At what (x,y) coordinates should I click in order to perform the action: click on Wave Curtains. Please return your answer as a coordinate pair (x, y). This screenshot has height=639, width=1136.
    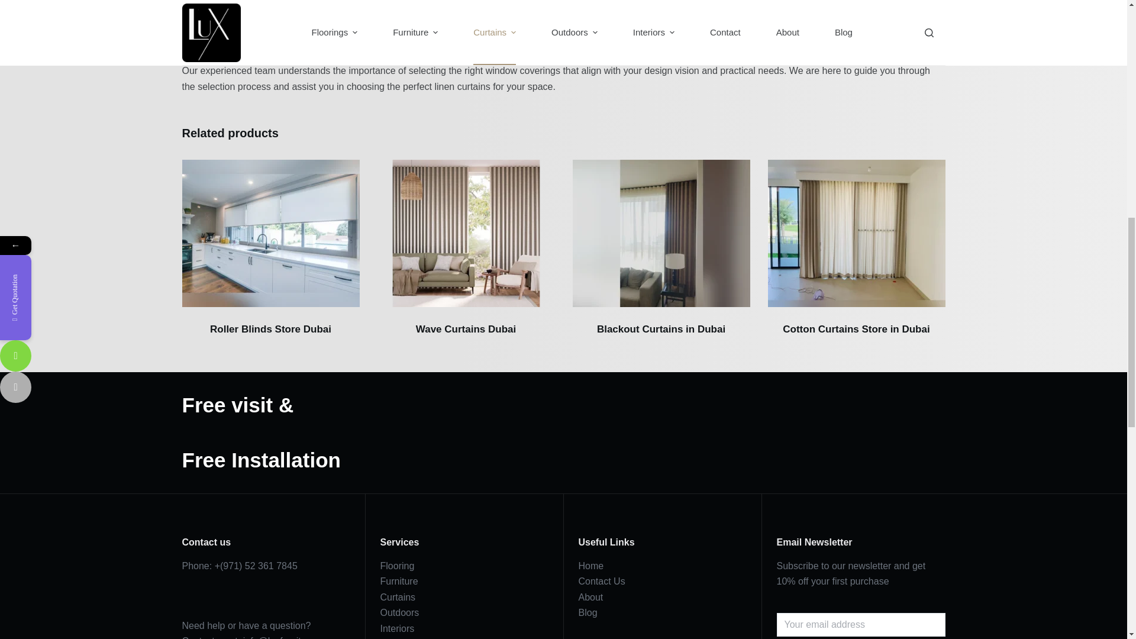
    Looking at the image, I should click on (466, 233).